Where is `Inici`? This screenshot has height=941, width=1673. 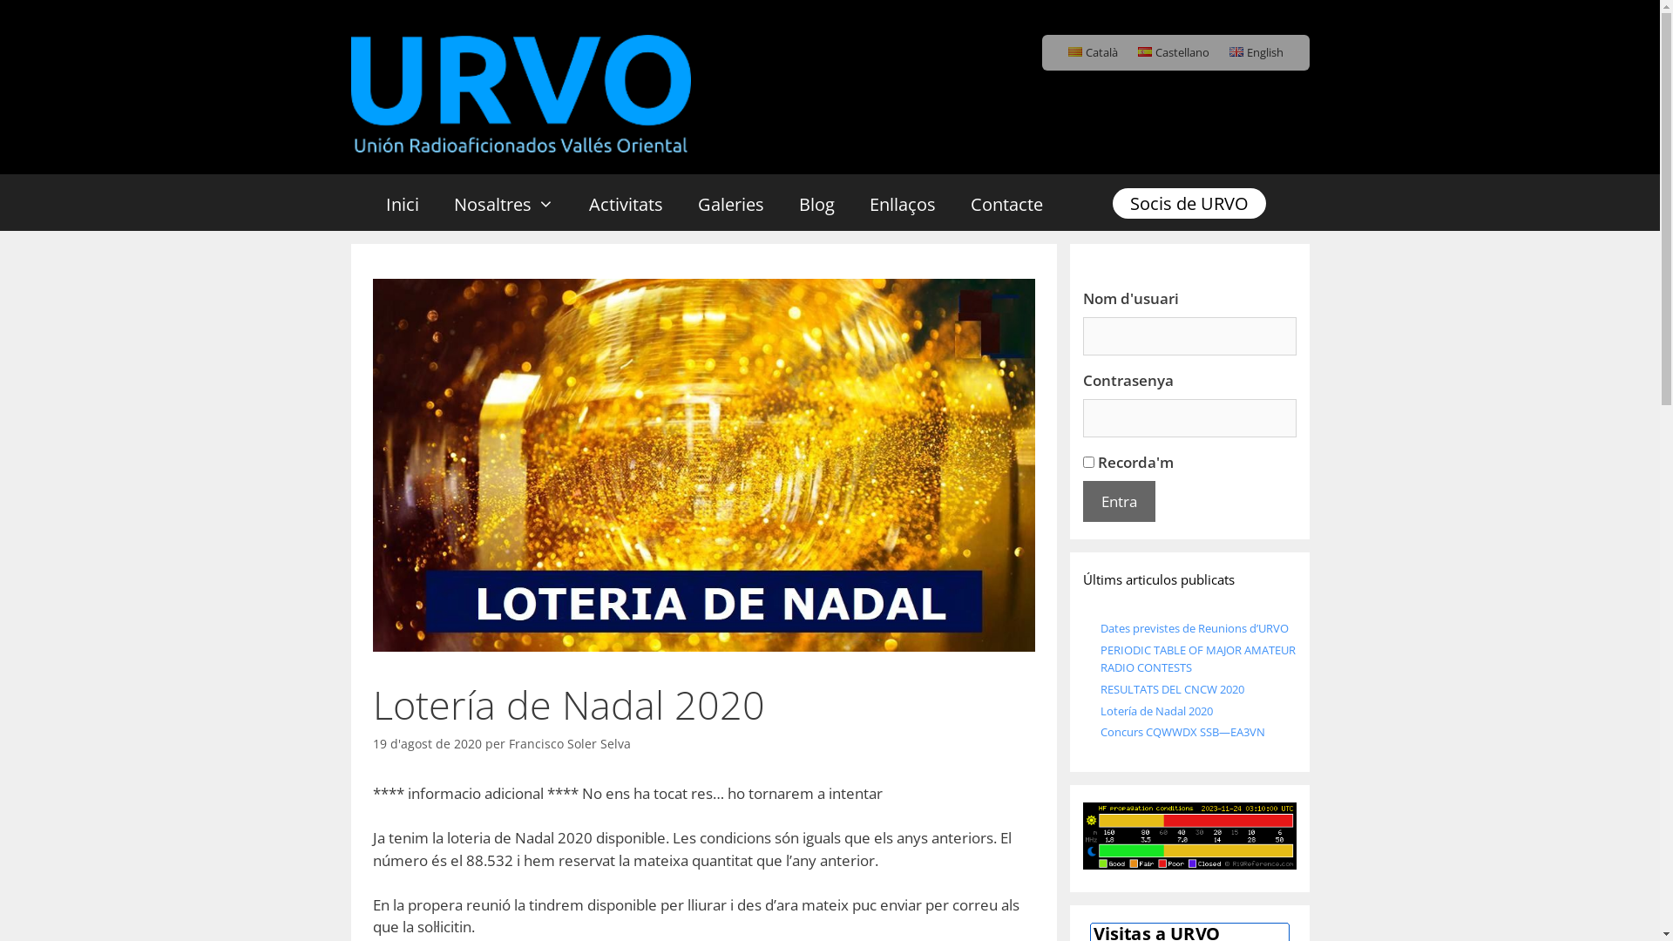 Inici is located at coordinates (402, 205).